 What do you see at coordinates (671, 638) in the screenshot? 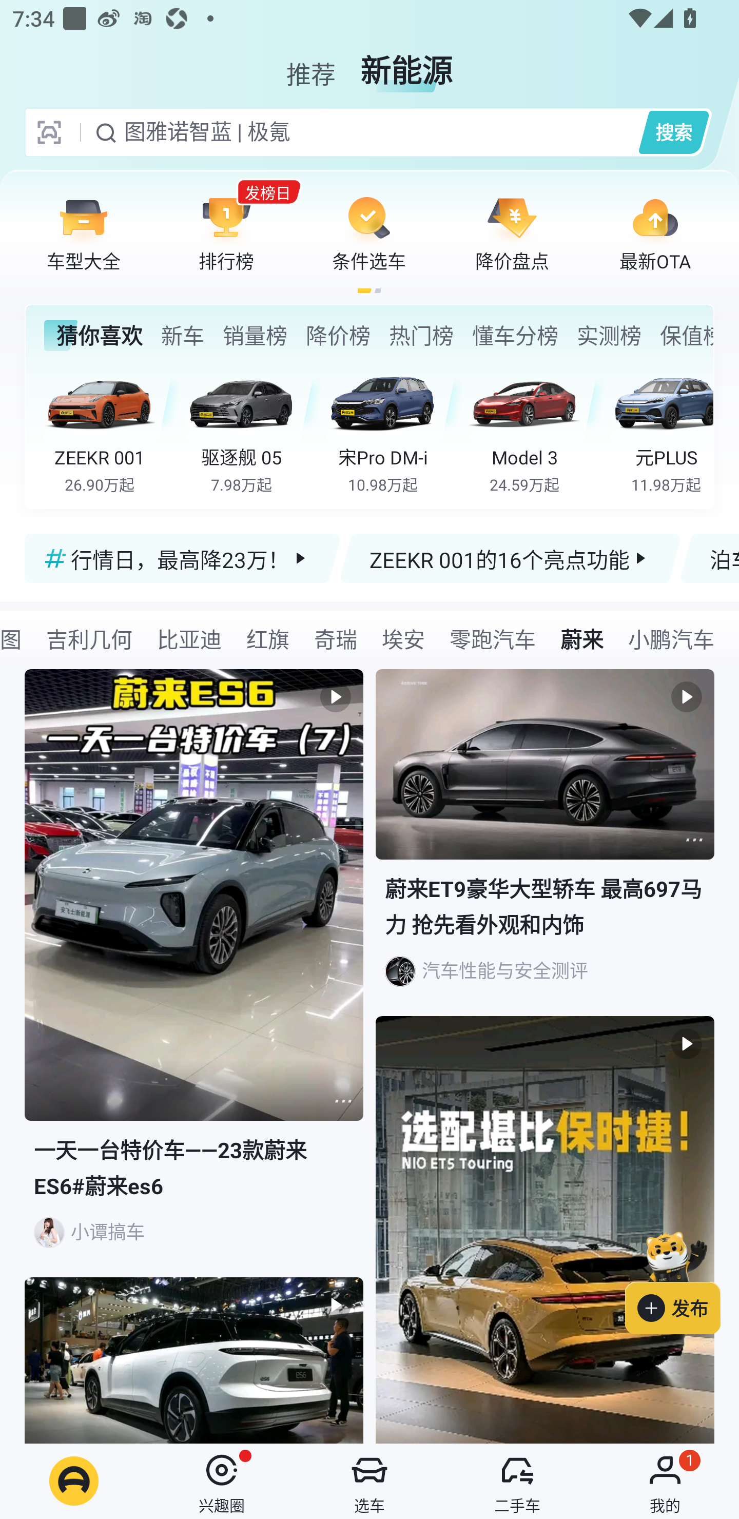
I see `小鹏汽车` at bounding box center [671, 638].